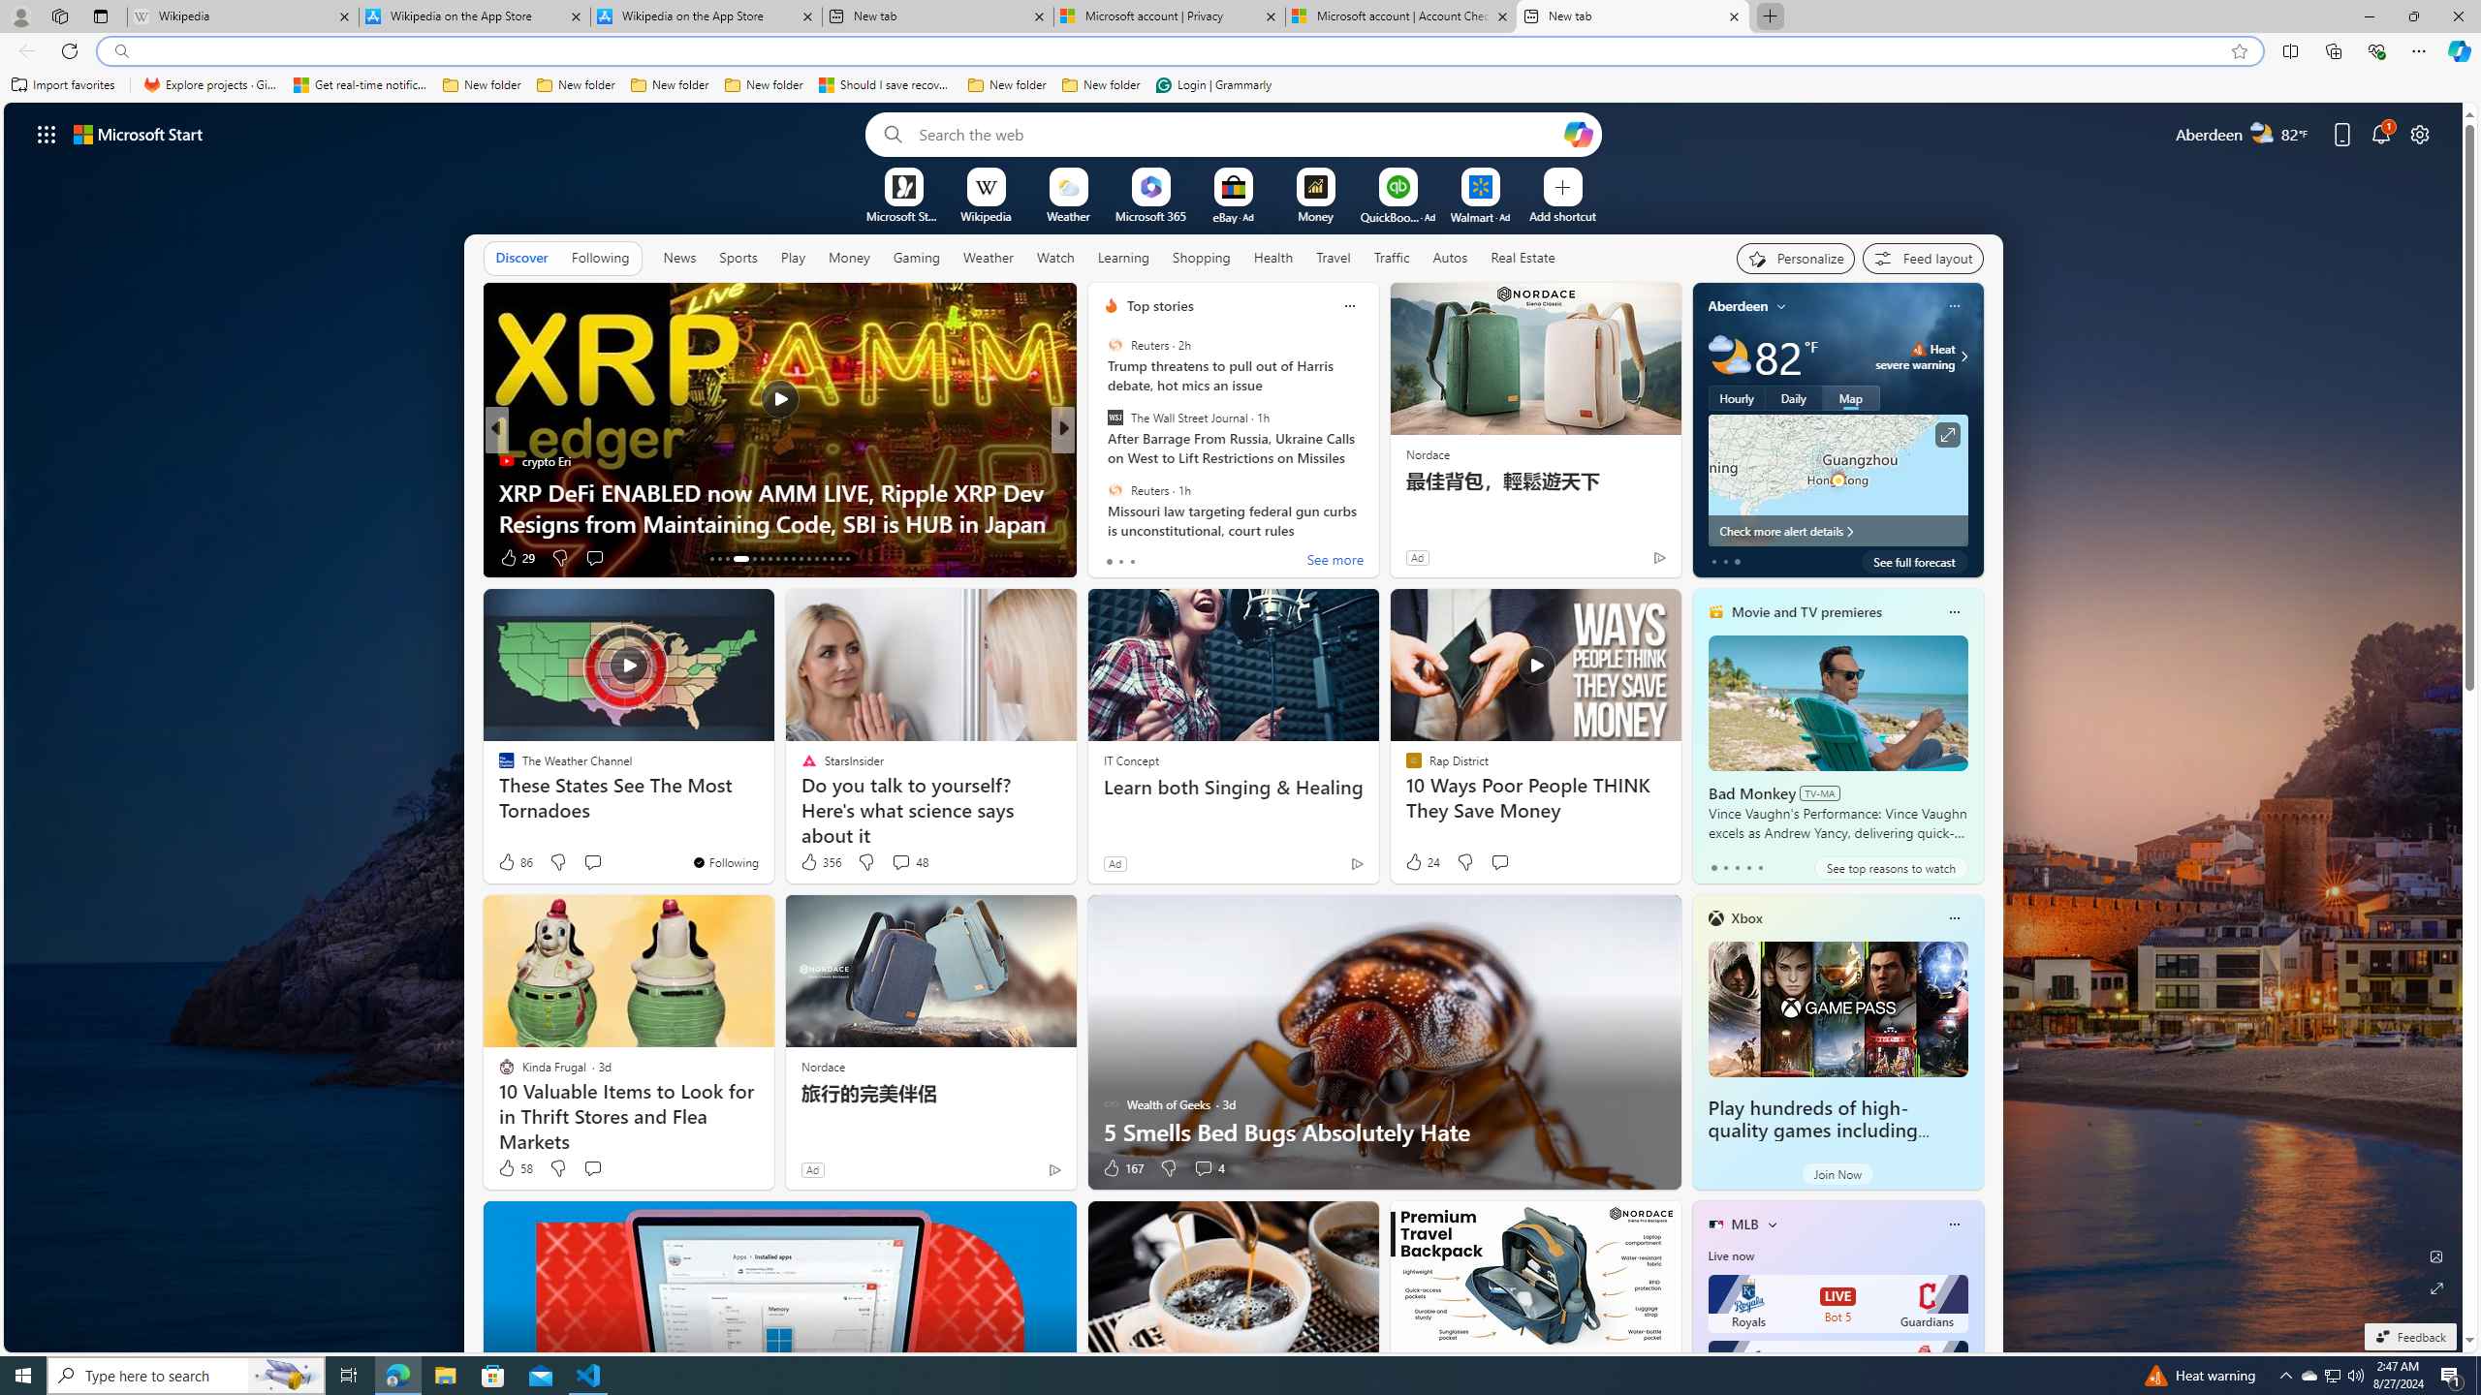 The width and height of the screenshot is (2481, 1395). What do you see at coordinates (1450, 258) in the screenshot?
I see `Autos` at bounding box center [1450, 258].